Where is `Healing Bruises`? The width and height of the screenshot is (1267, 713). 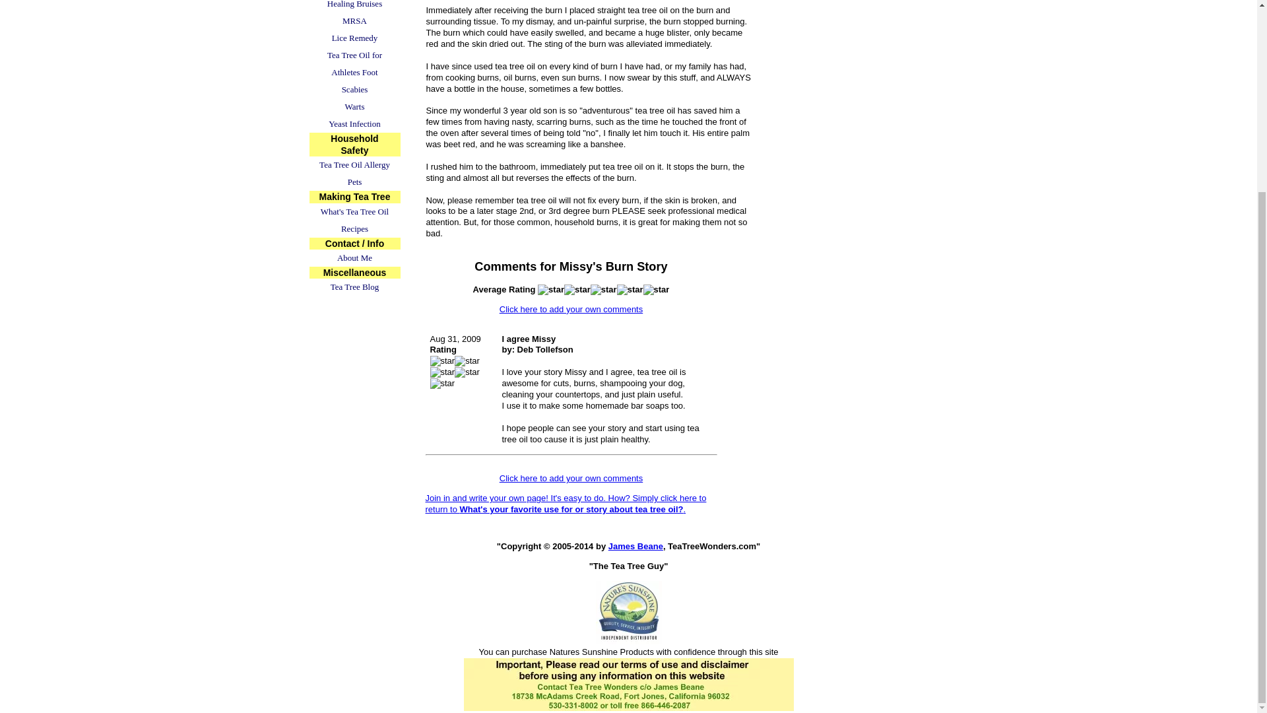
Healing Bruises is located at coordinates (354, 7).